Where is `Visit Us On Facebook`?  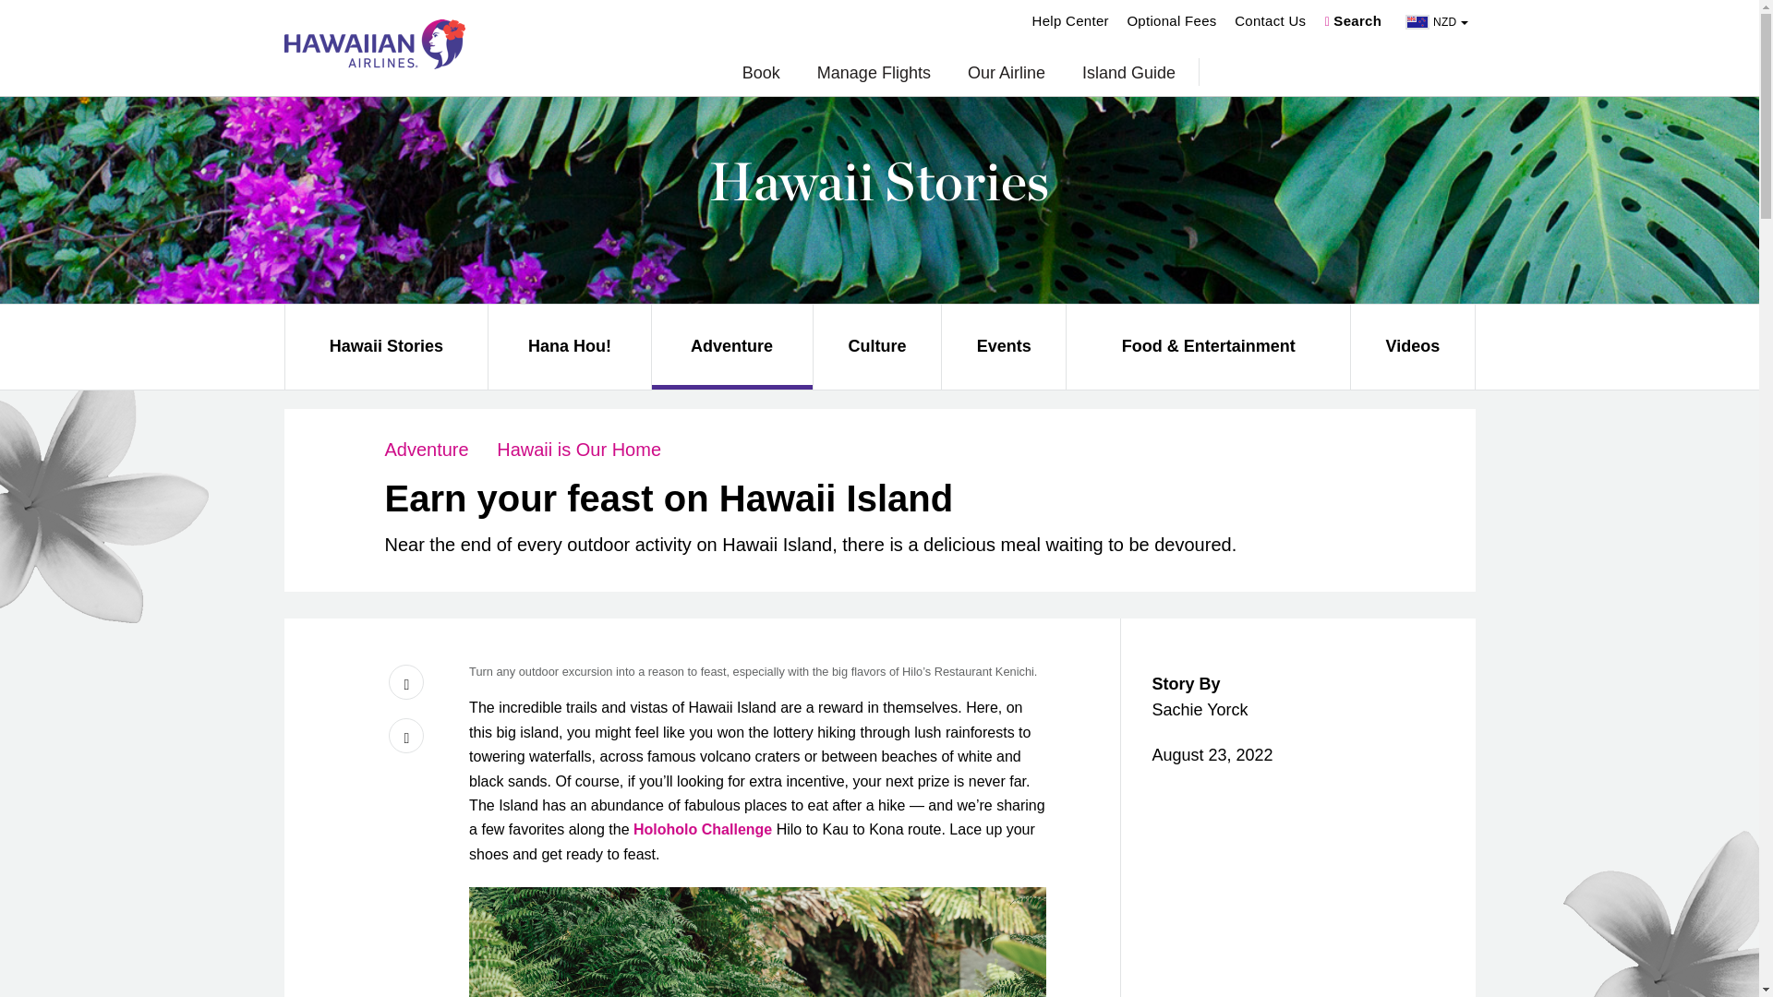
Visit Us On Facebook is located at coordinates (405, 682).